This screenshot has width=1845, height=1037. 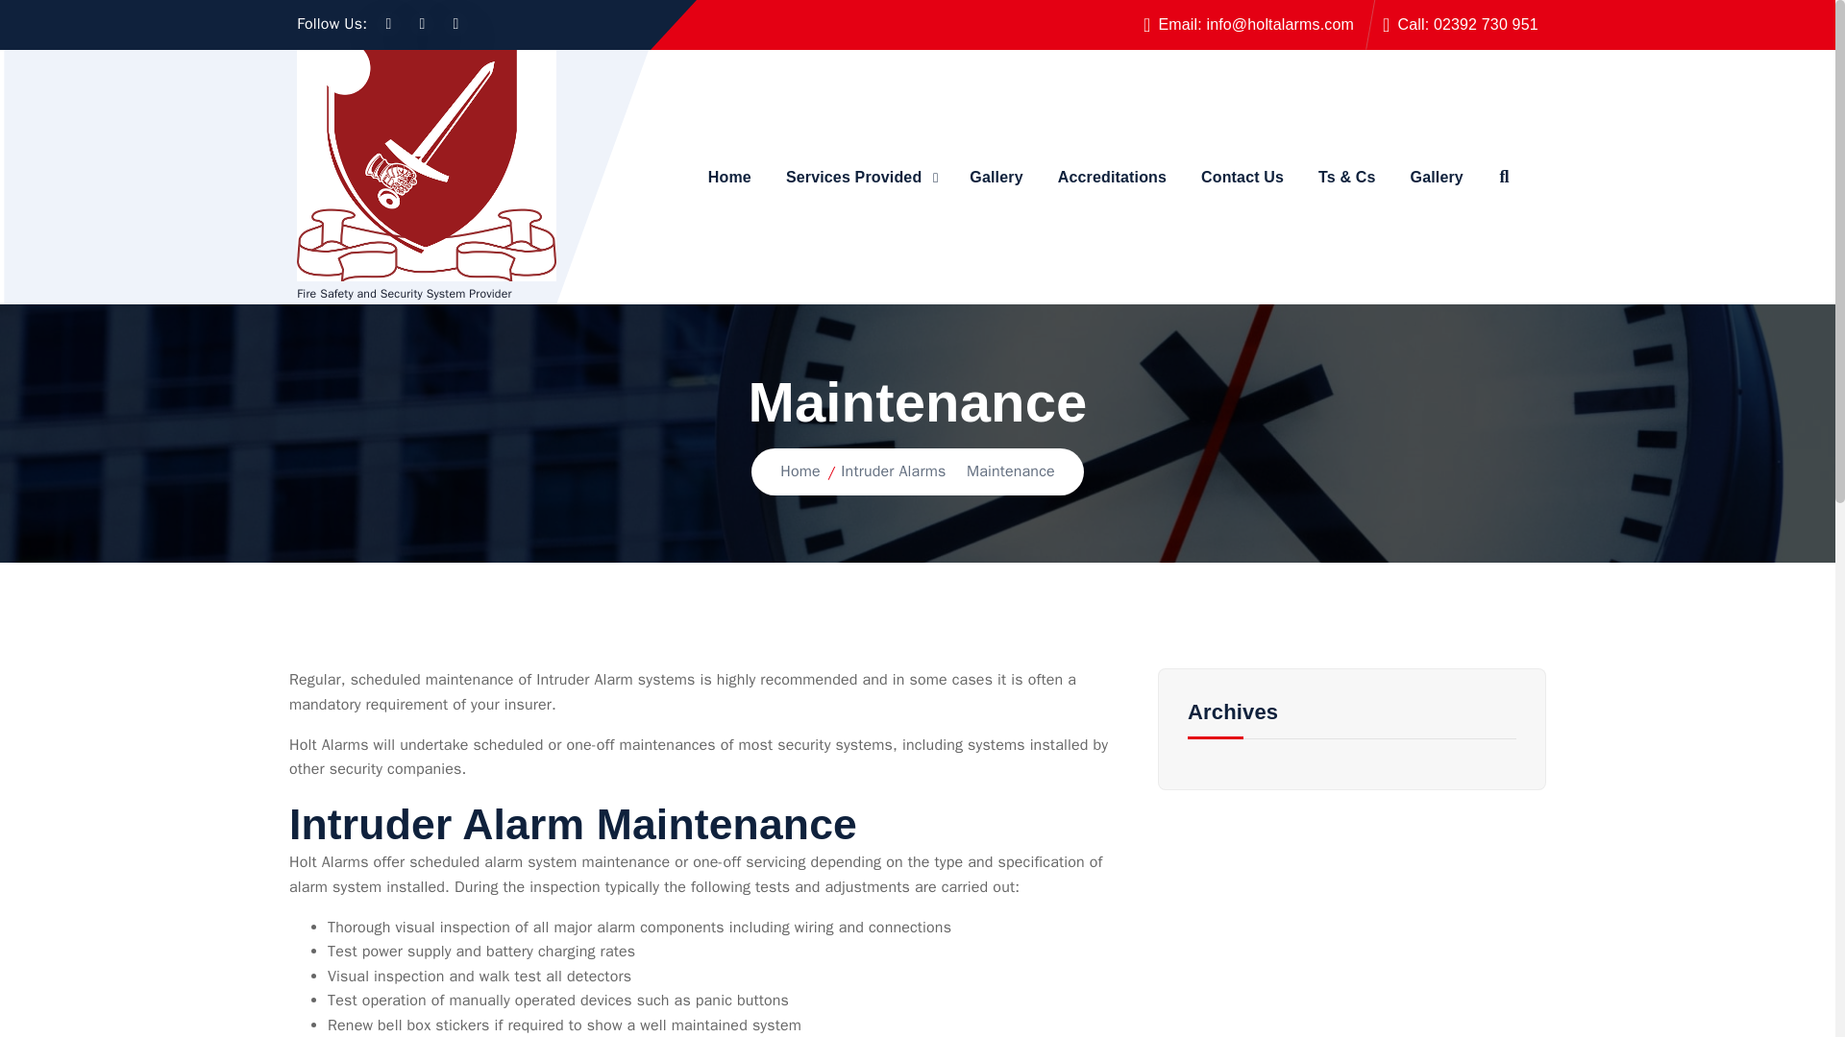 What do you see at coordinates (1242, 178) in the screenshot?
I see `Contact Us` at bounding box center [1242, 178].